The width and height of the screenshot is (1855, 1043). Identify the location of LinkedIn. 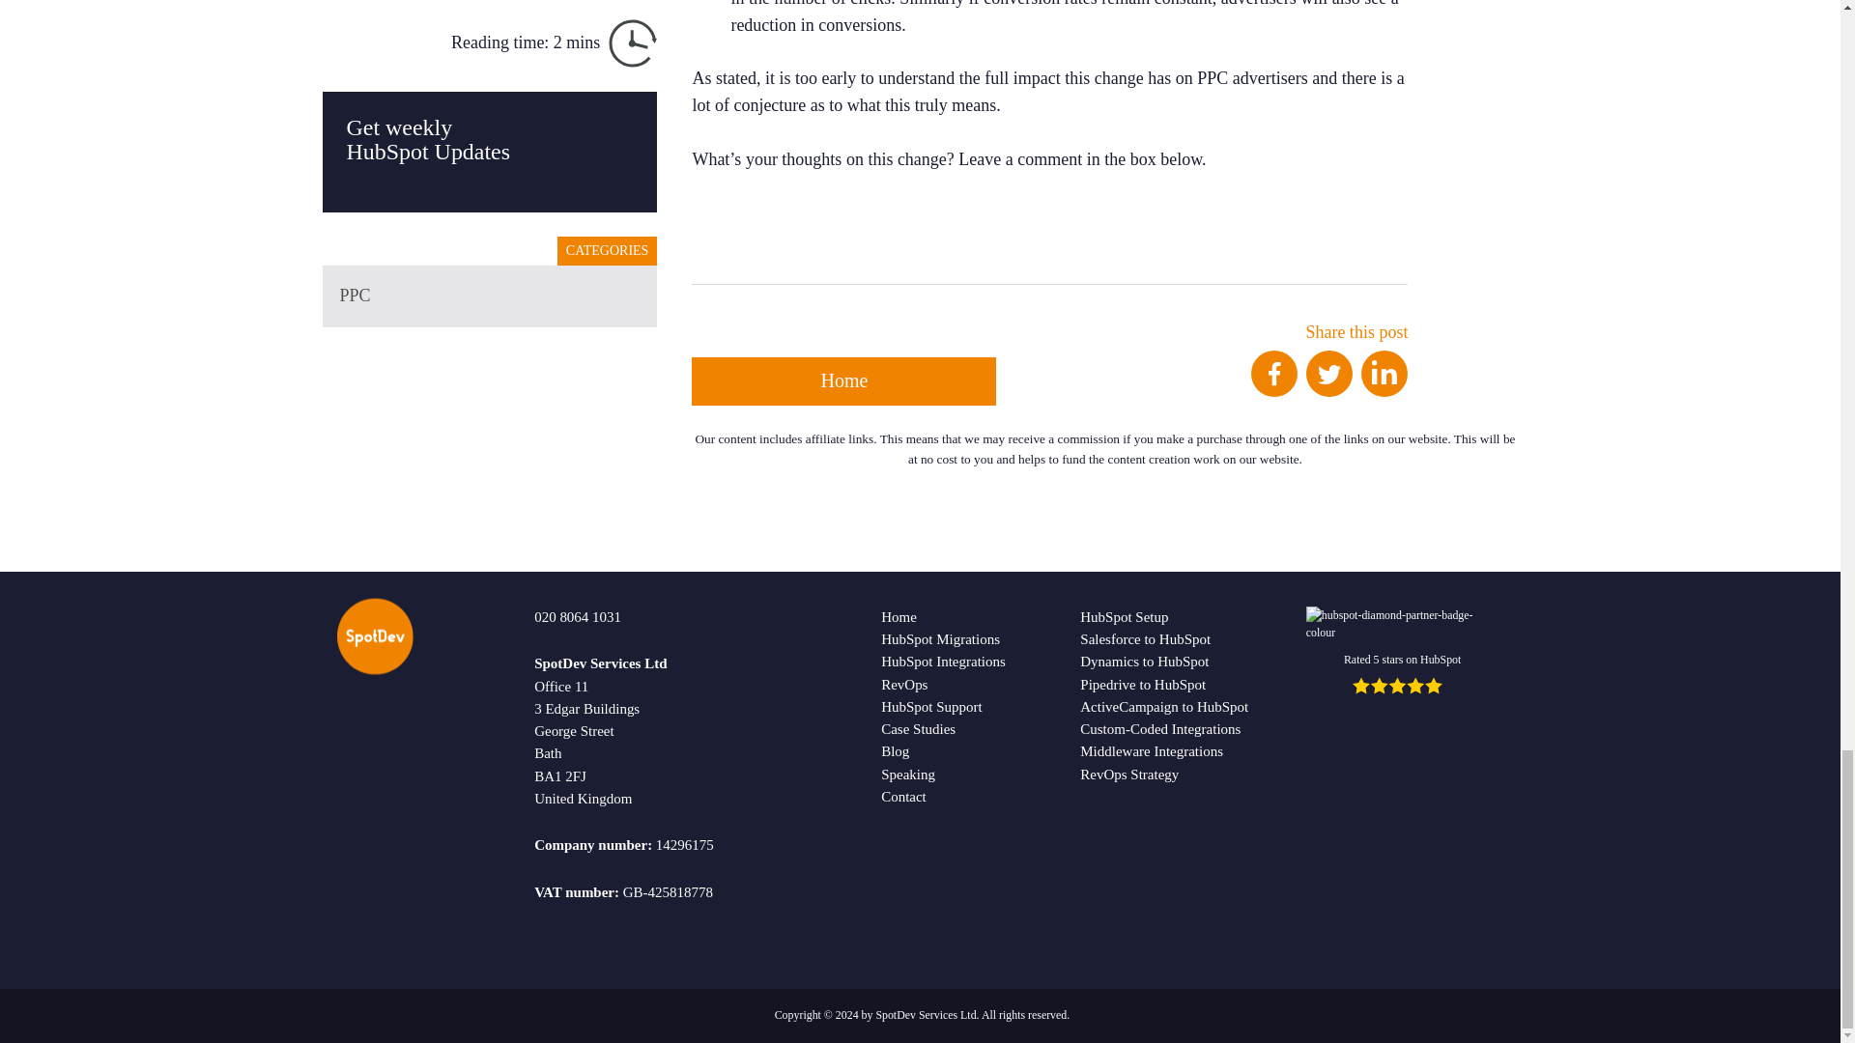
(1384, 390).